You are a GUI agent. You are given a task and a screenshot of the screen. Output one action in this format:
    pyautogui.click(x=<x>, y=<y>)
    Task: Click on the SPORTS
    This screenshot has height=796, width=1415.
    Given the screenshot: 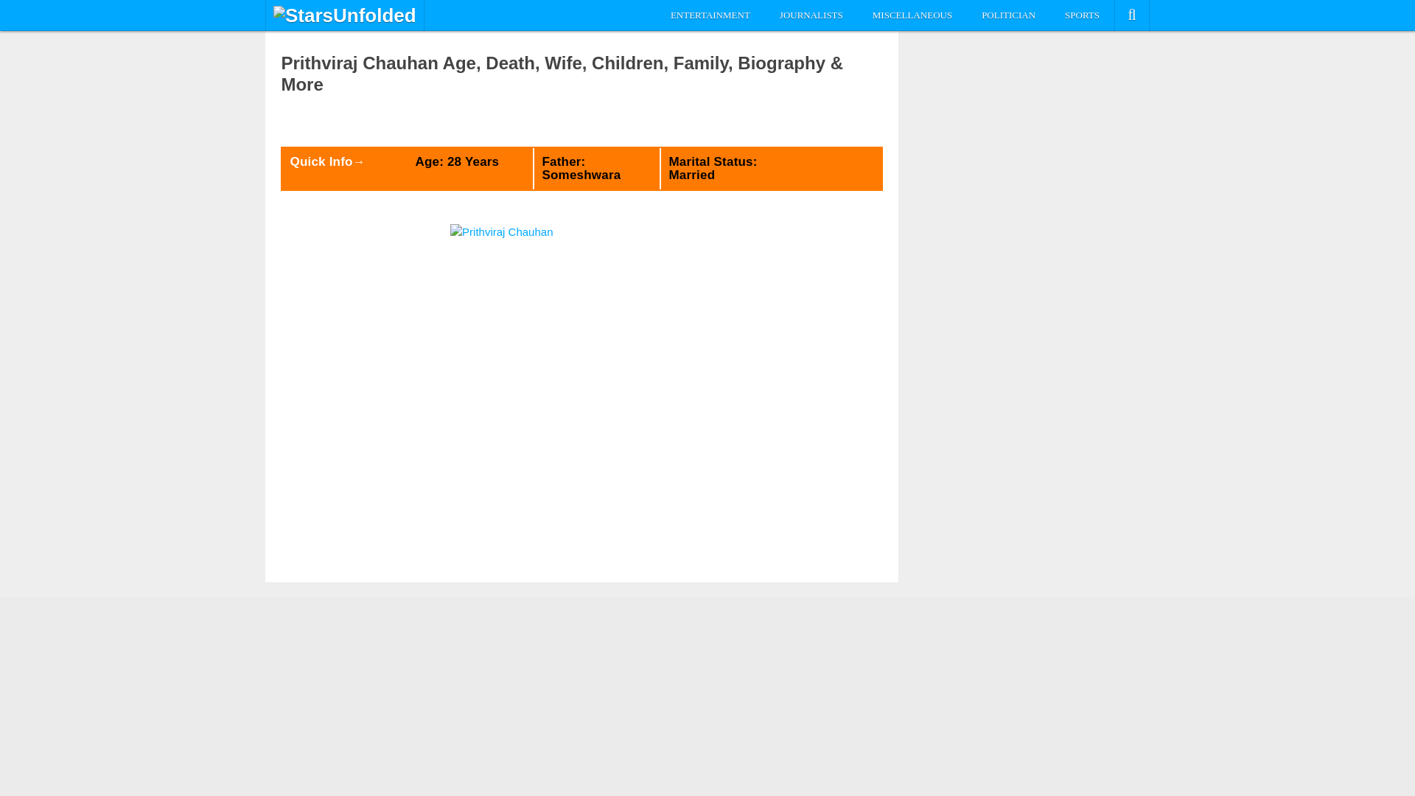 What is the action you would take?
    pyautogui.click(x=1082, y=15)
    